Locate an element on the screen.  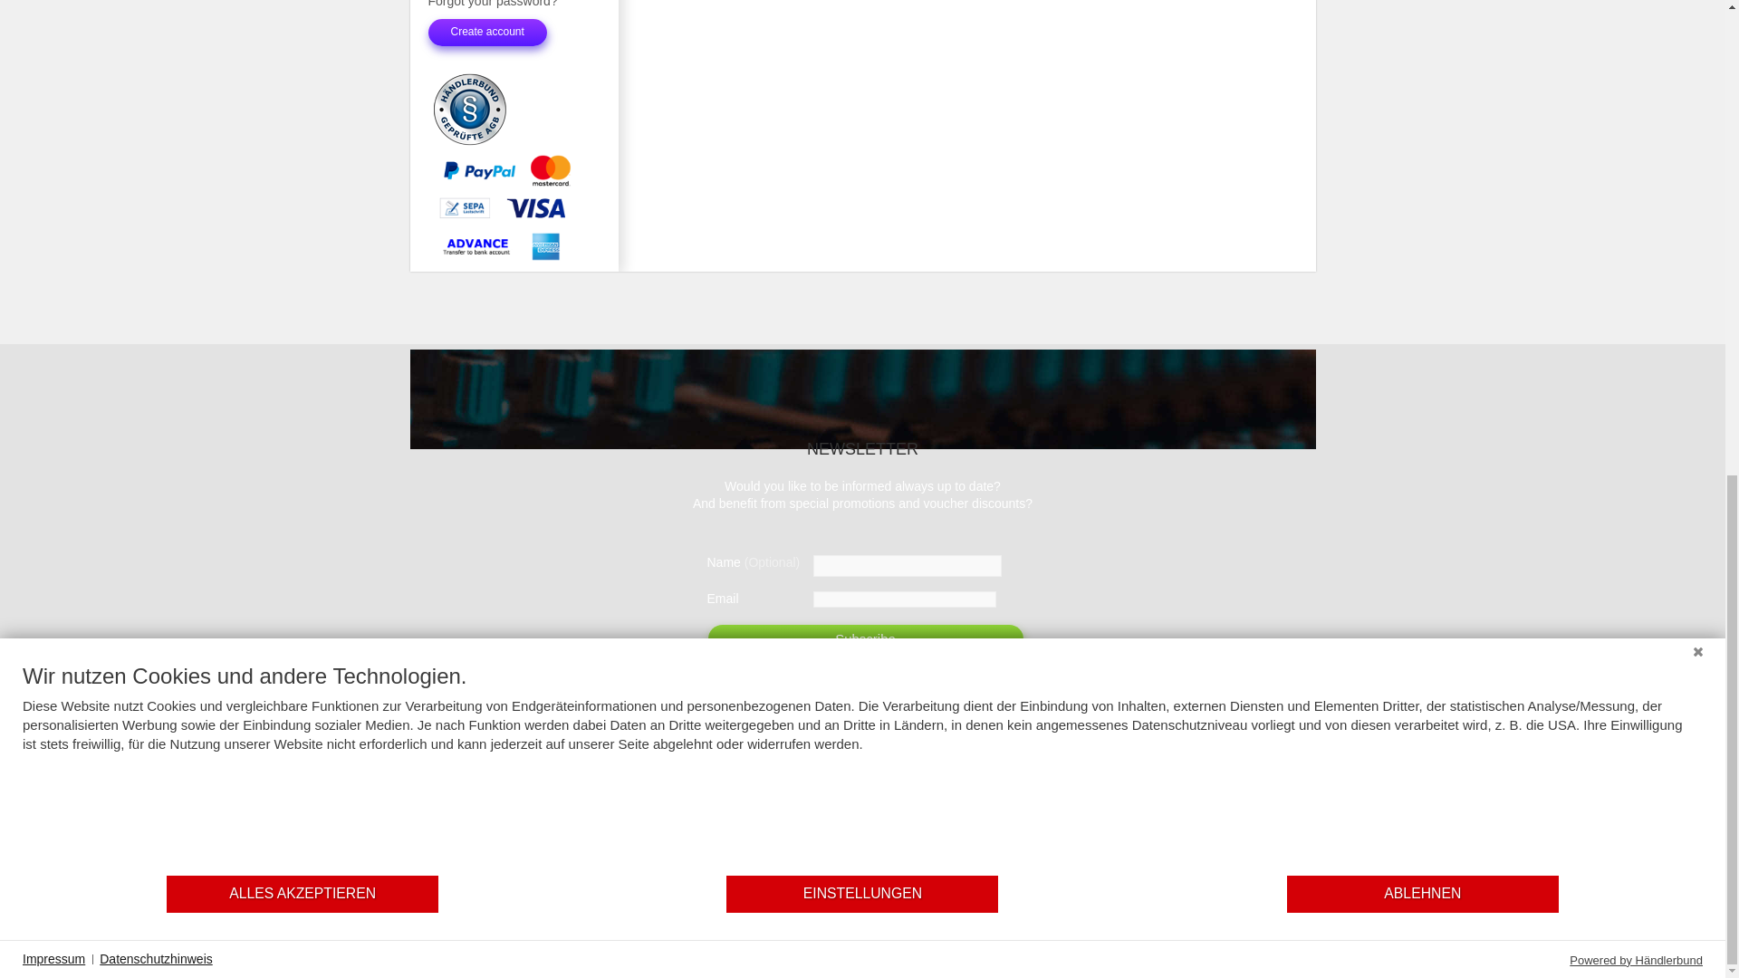
Sepa Lastschrift is located at coordinates (464, 207).